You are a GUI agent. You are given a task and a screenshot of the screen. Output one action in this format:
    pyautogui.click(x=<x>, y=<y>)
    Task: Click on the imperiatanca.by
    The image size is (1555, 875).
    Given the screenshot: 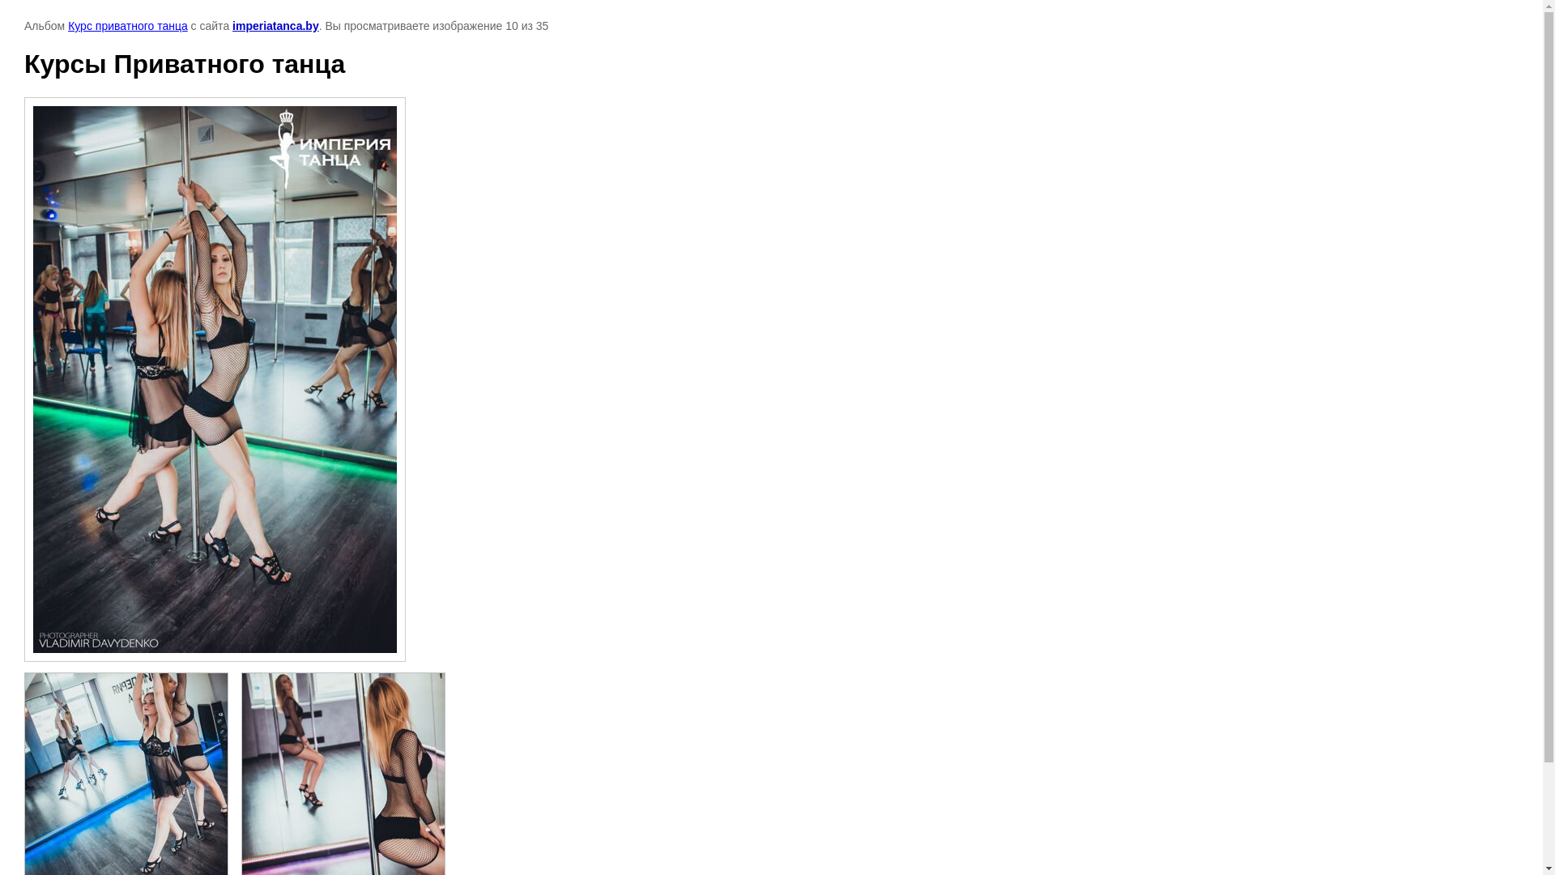 What is the action you would take?
    pyautogui.click(x=275, y=26)
    